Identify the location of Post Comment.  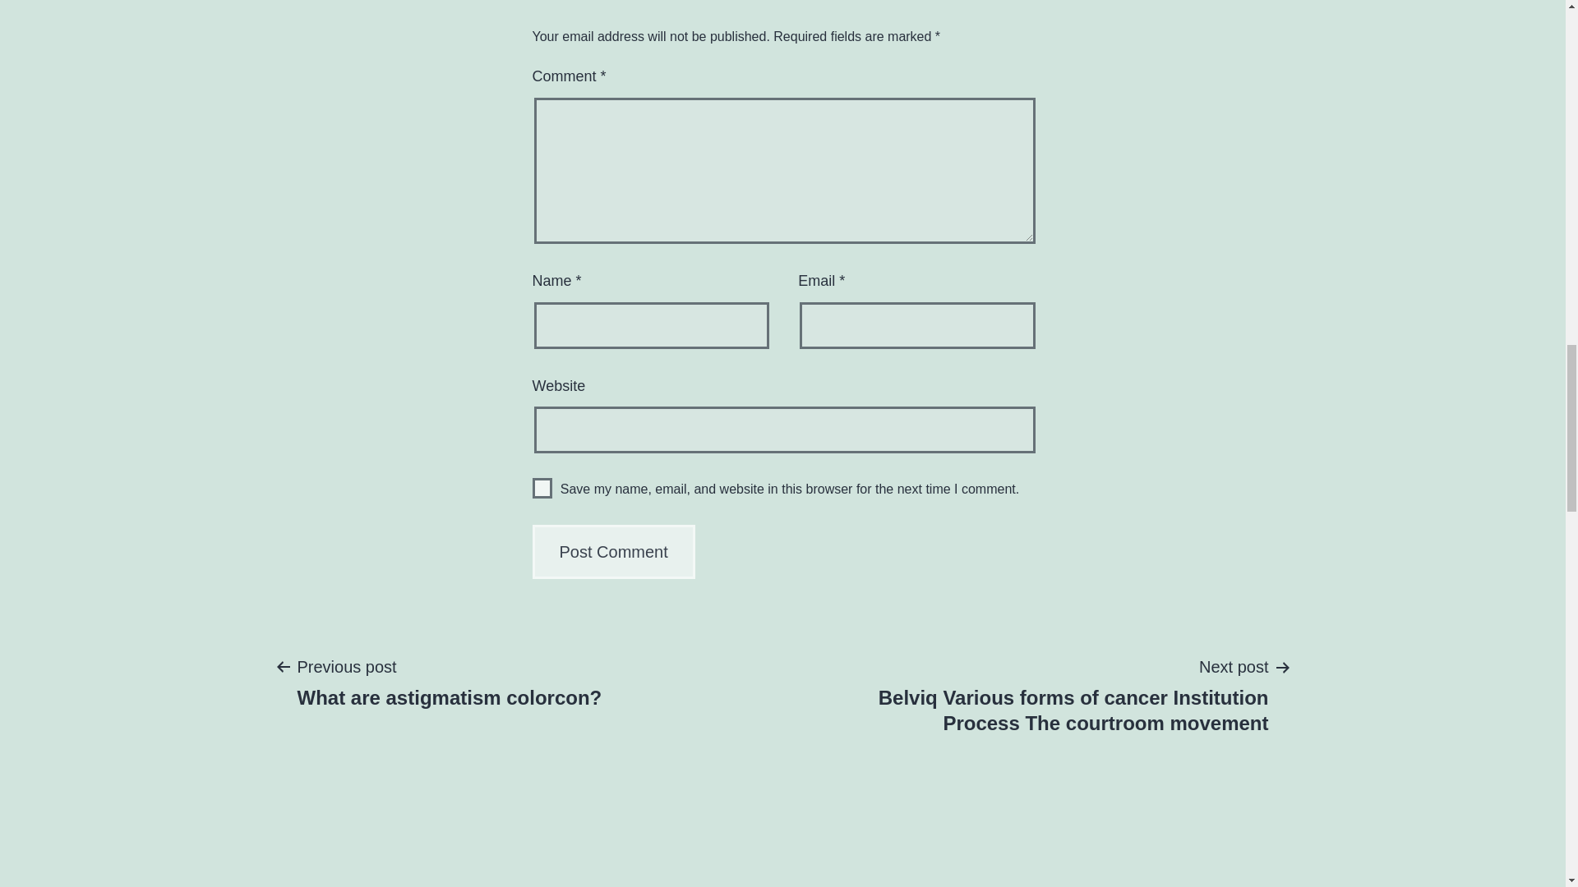
(542, 488).